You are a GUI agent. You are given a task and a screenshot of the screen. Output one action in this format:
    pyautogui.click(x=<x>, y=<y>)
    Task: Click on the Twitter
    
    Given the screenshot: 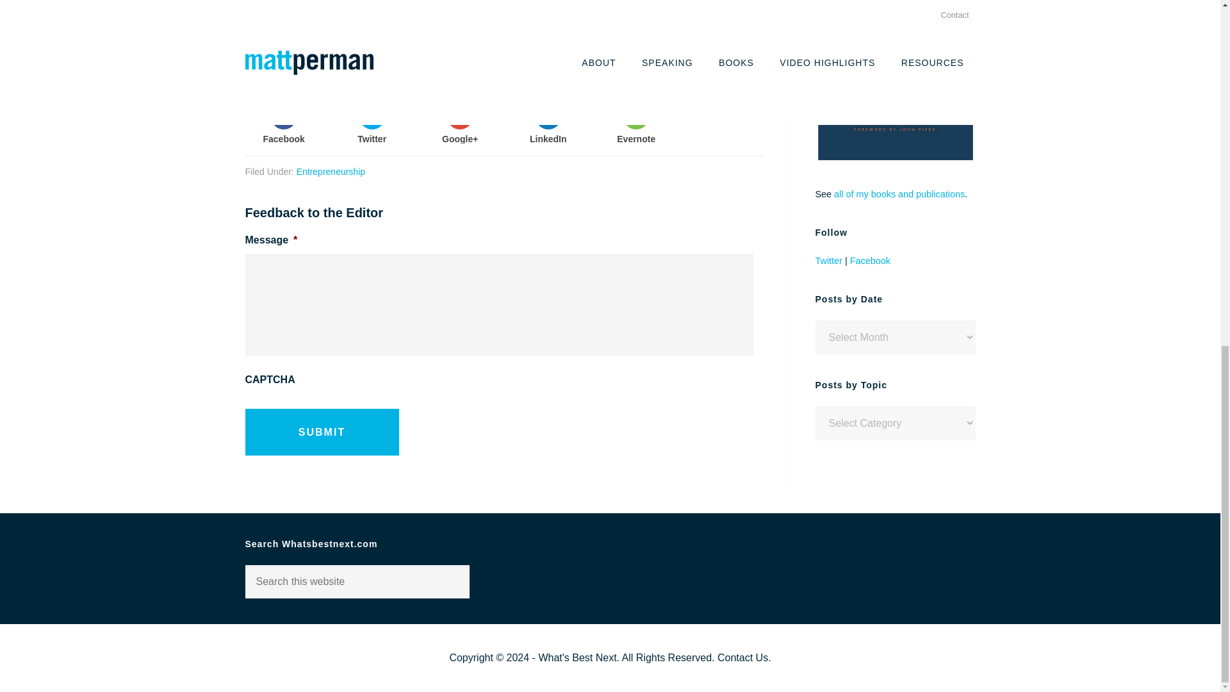 What is the action you would take?
    pyautogui.click(x=828, y=260)
    